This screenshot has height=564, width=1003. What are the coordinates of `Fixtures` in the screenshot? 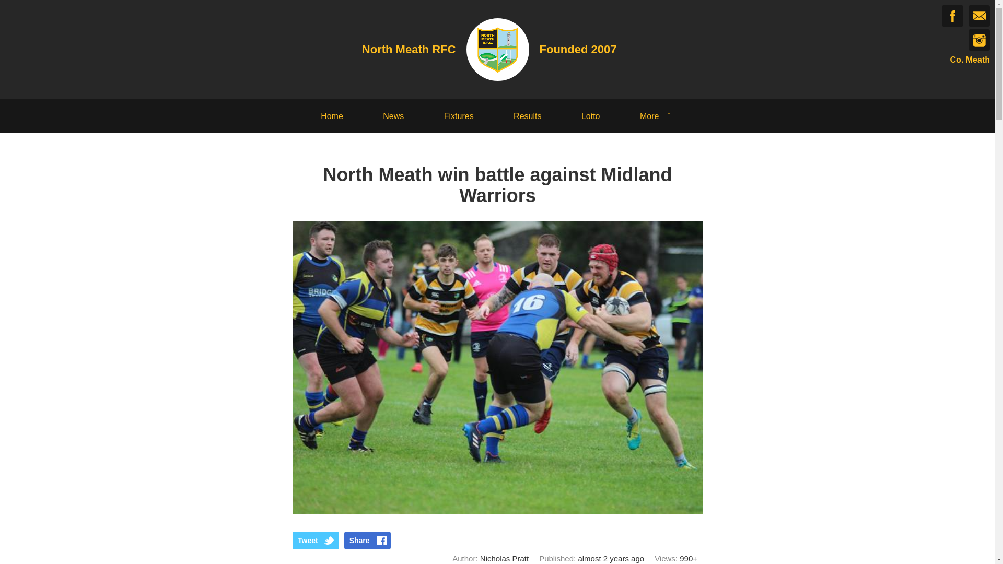 It's located at (459, 116).